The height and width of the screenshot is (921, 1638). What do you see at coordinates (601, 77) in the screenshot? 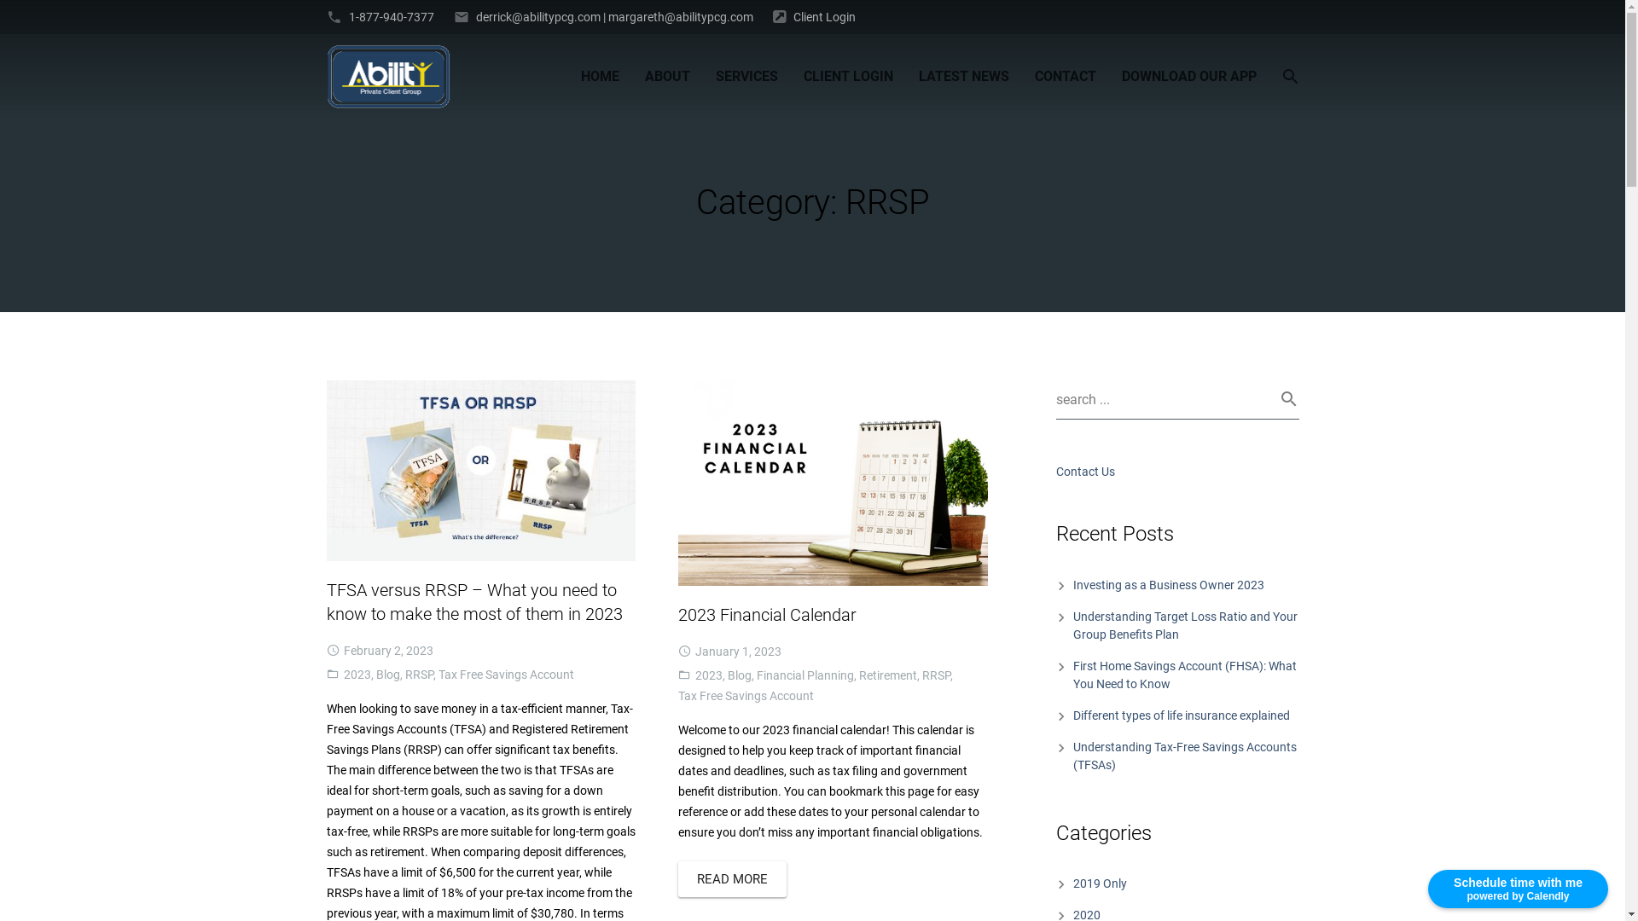
I see `HOME` at bounding box center [601, 77].